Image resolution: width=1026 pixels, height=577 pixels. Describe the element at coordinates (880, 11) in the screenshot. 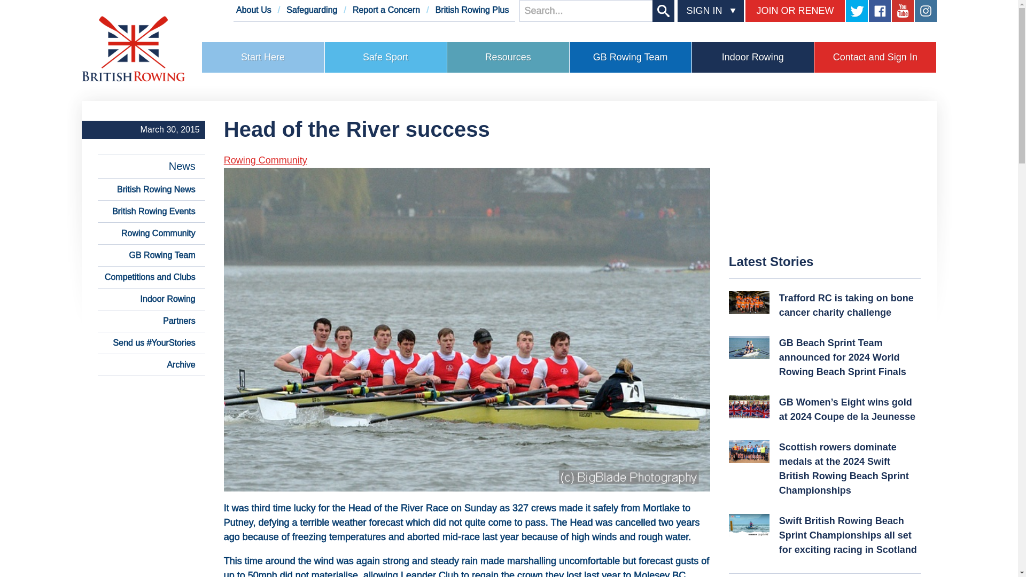

I see `facebook` at that location.